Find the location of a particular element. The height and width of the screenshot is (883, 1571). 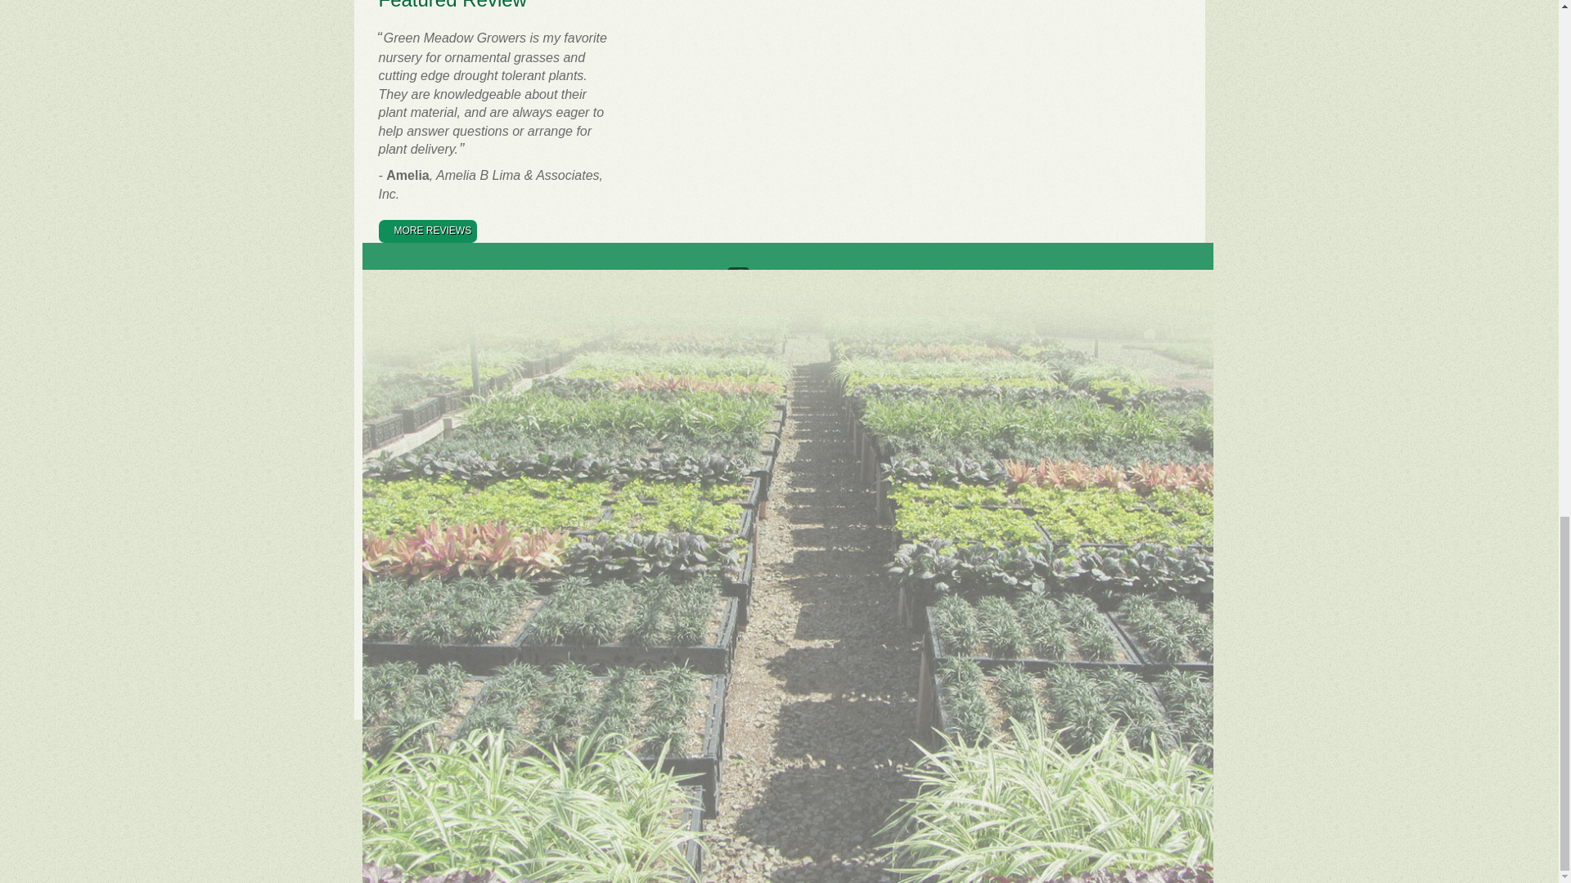

Careers is located at coordinates (398, 345).